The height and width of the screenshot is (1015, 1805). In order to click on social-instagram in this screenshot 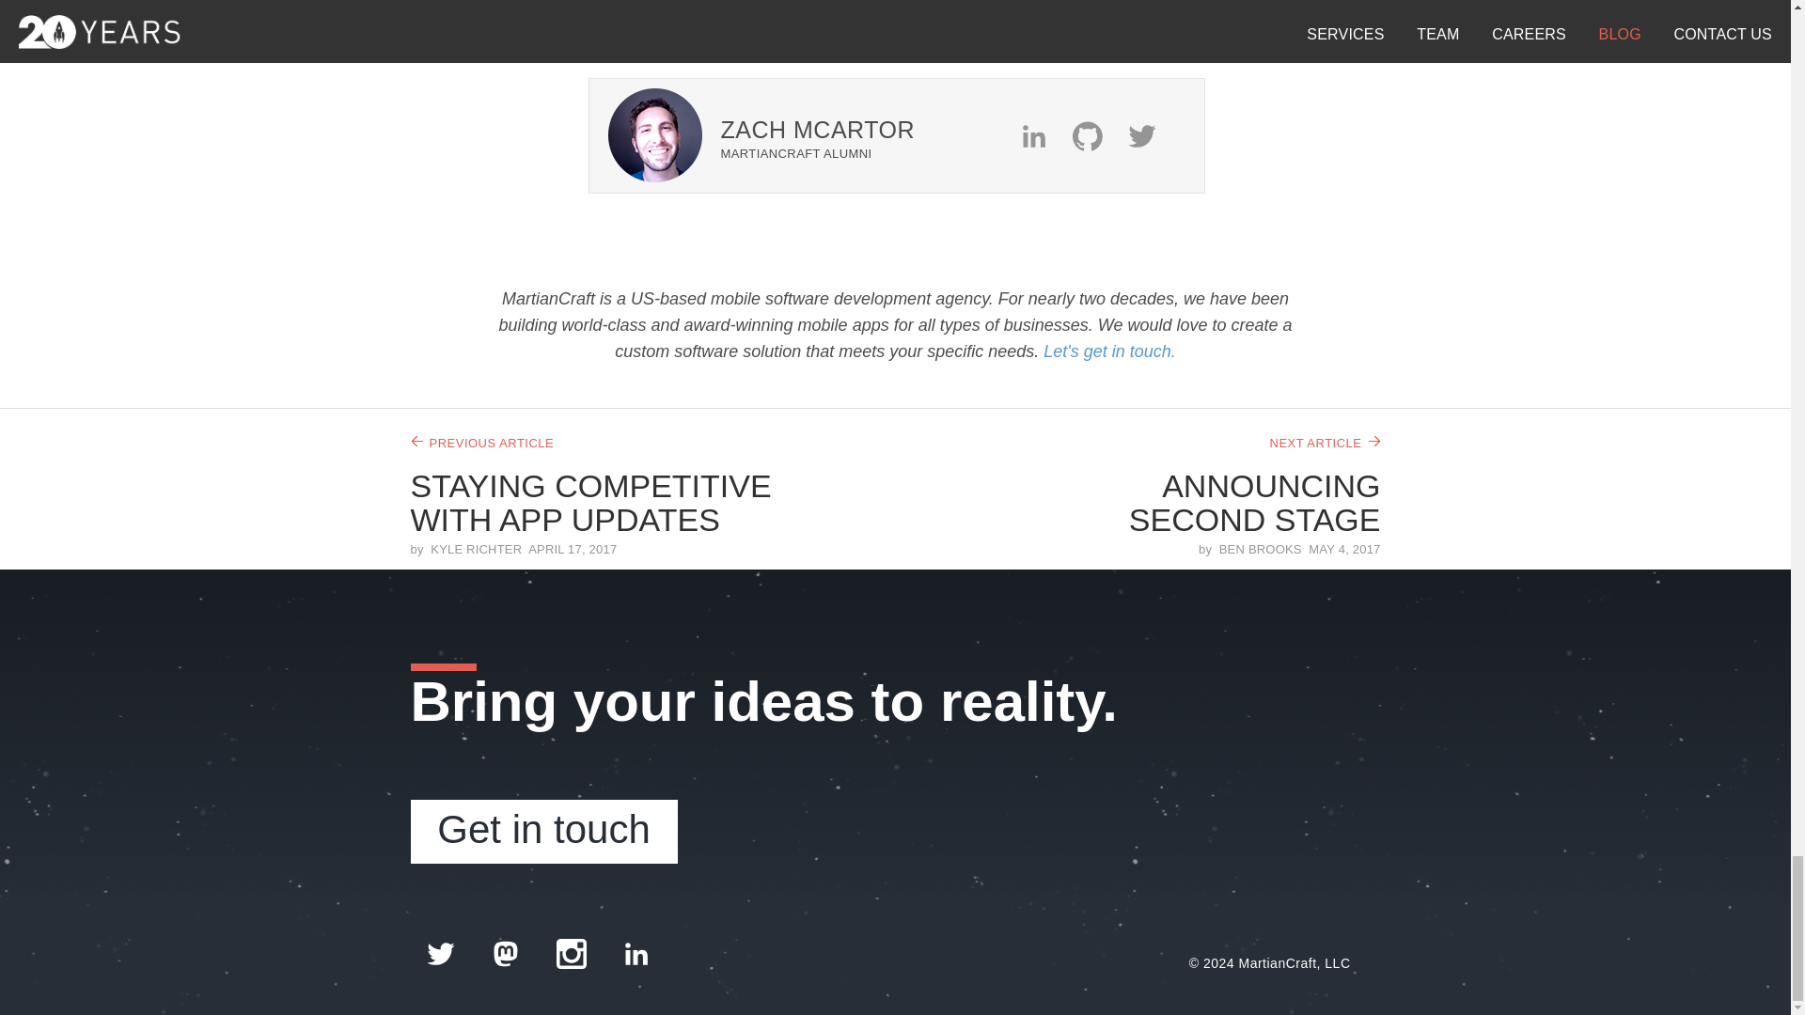, I will do `click(572, 954)`.